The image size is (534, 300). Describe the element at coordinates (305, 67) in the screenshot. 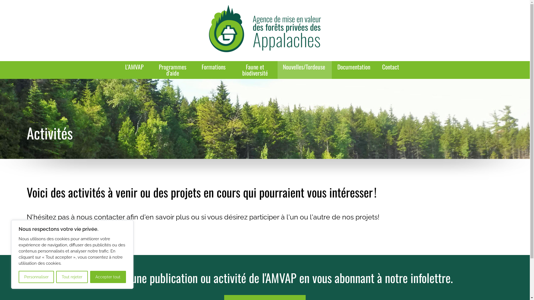

I see `Nouvelles/Tordeuse` at that location.